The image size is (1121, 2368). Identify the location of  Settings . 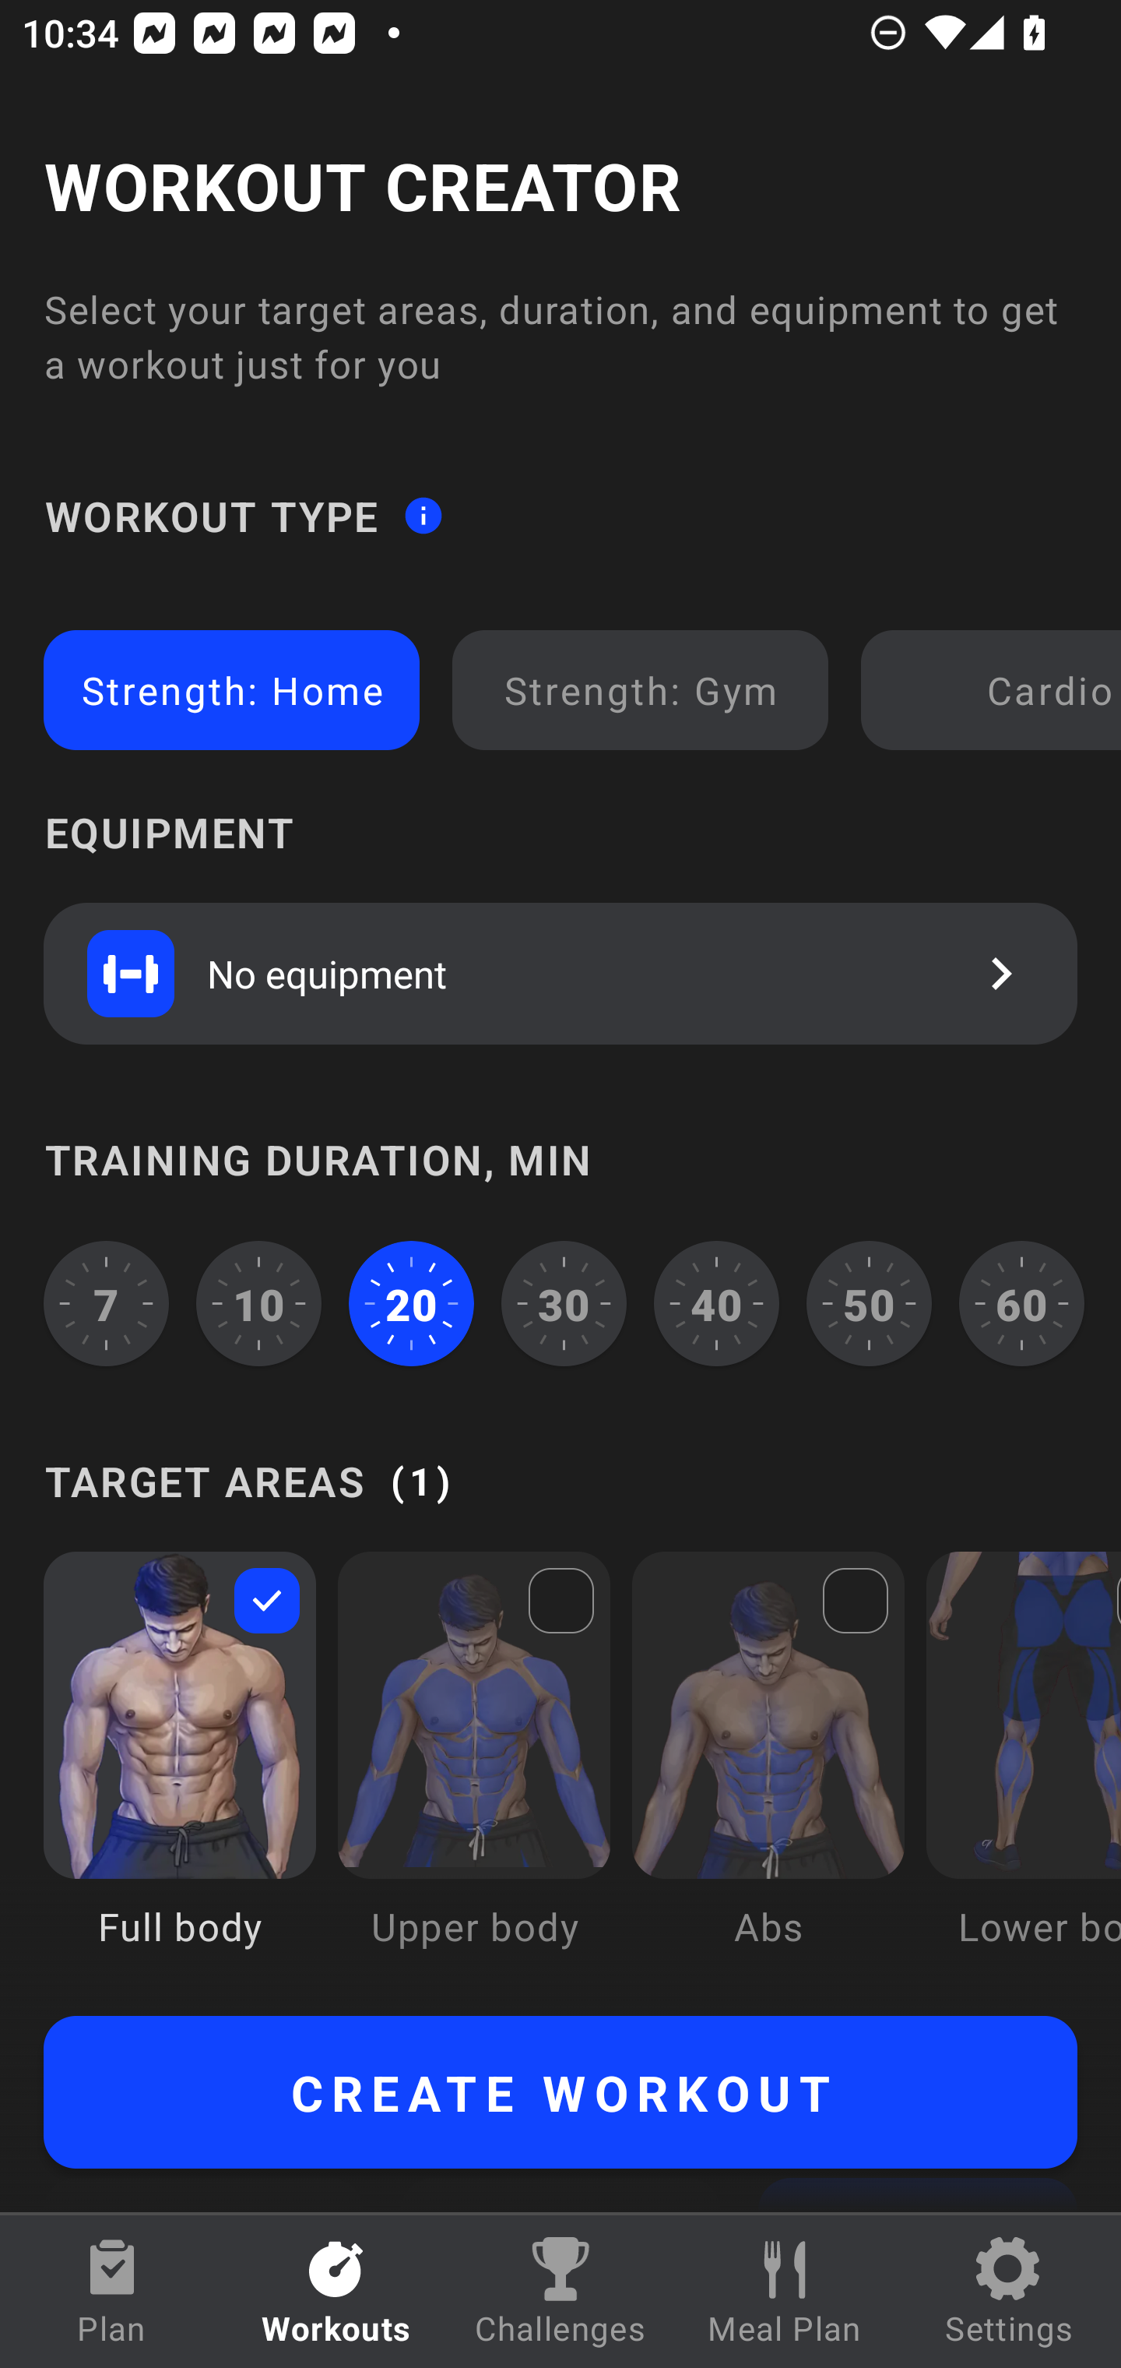
(1009, 2292).